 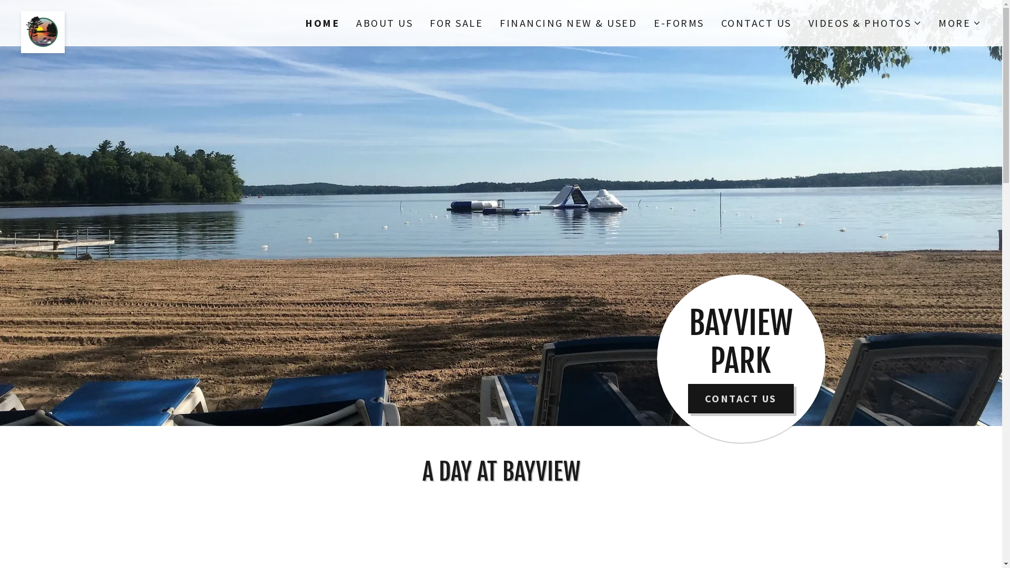 What do you see at coordinates (865, 23) in the screenshot?
I see `VIDEOS & PHOTOS` at bounding box center [865, 23].